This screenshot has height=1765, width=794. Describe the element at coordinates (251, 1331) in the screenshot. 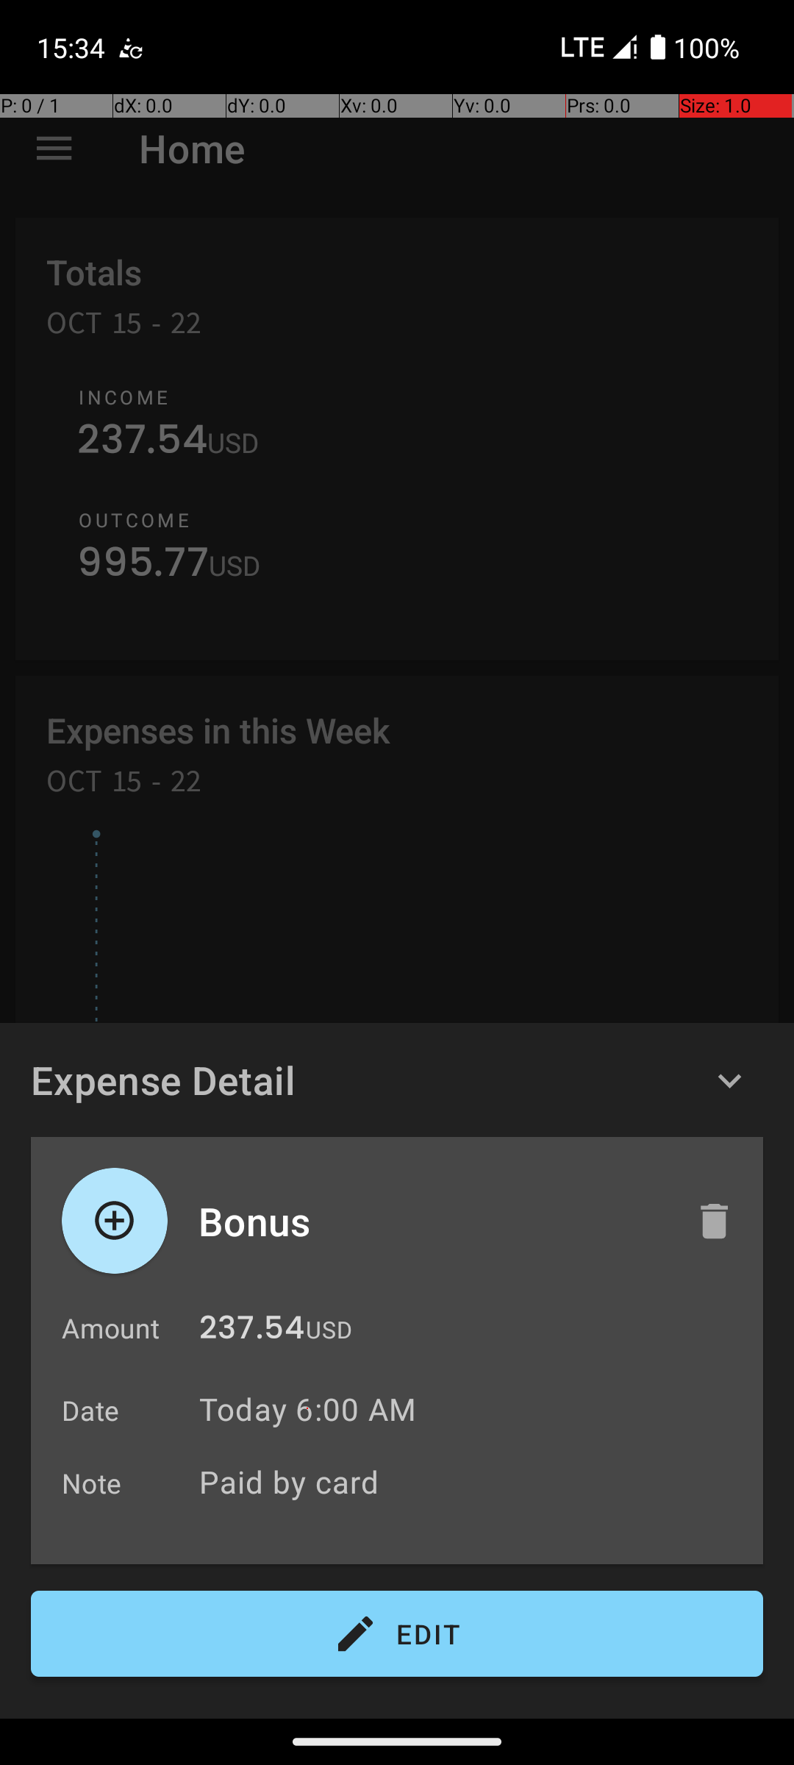

I see `237.54` at that location.